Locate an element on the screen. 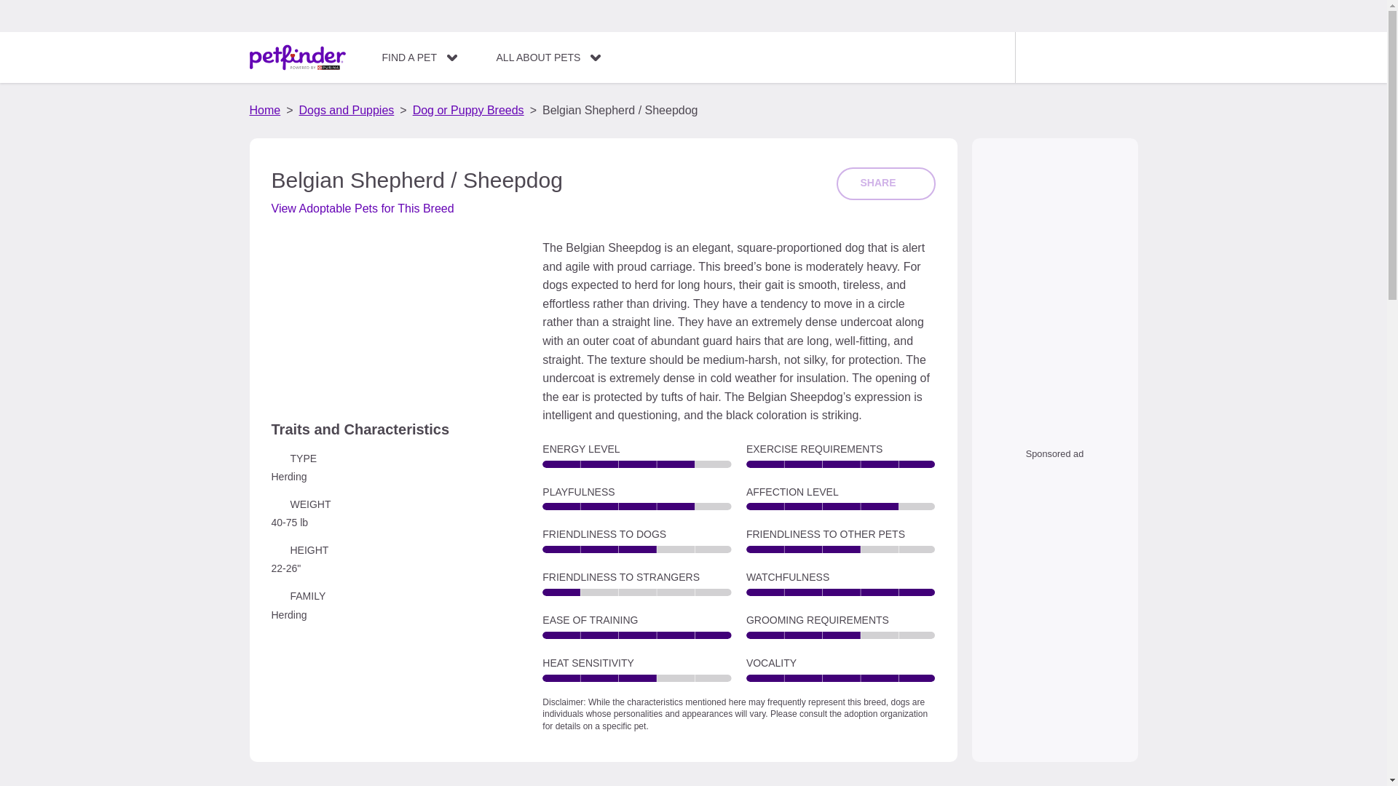 This screenshot has width=1398, height=786. ALL ABOUT PETS is located at coordinates (548, 57).